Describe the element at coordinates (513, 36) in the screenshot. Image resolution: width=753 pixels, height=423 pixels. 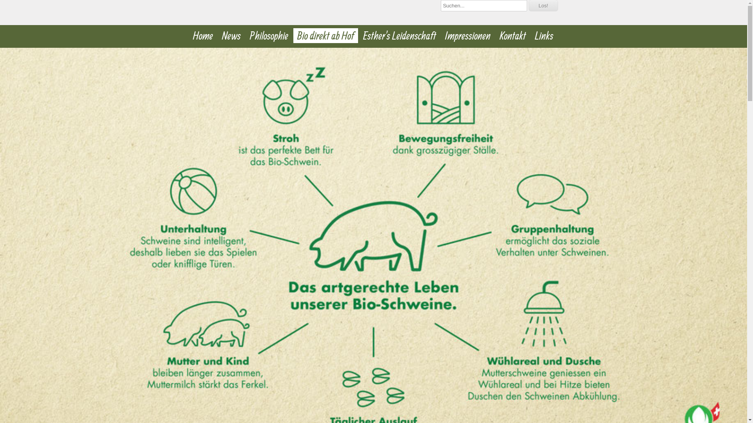
I see `Kontakt` at that location.